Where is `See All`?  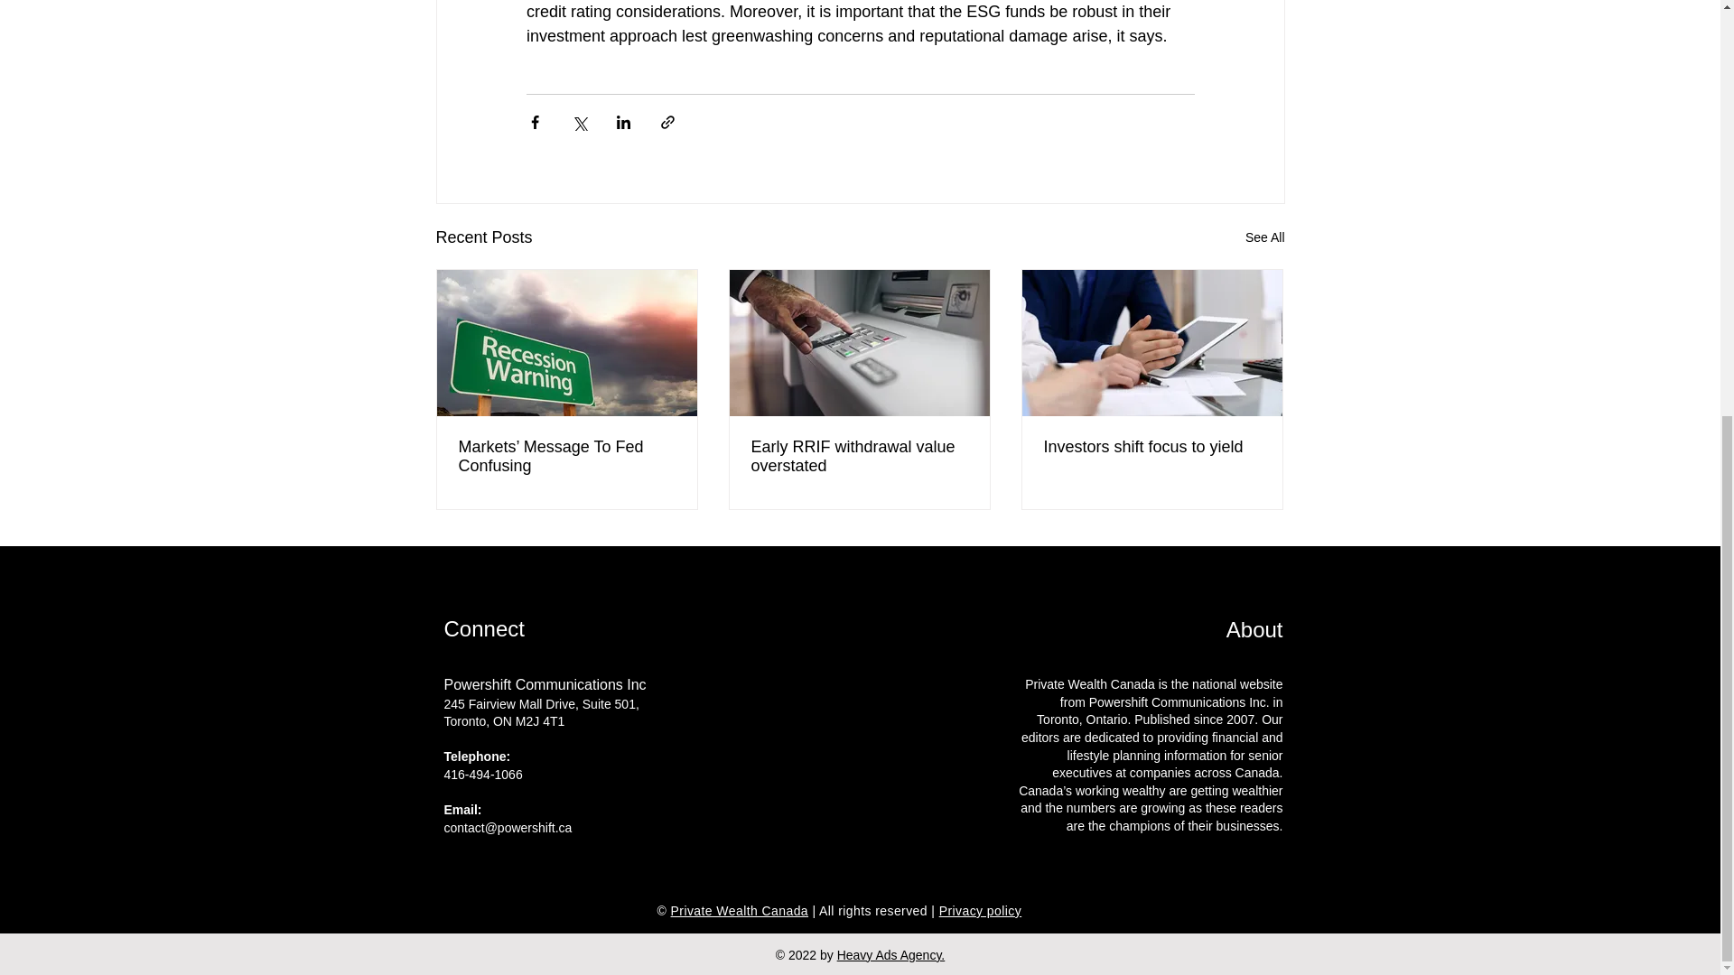 See All is located at coordinates (1264, 237).